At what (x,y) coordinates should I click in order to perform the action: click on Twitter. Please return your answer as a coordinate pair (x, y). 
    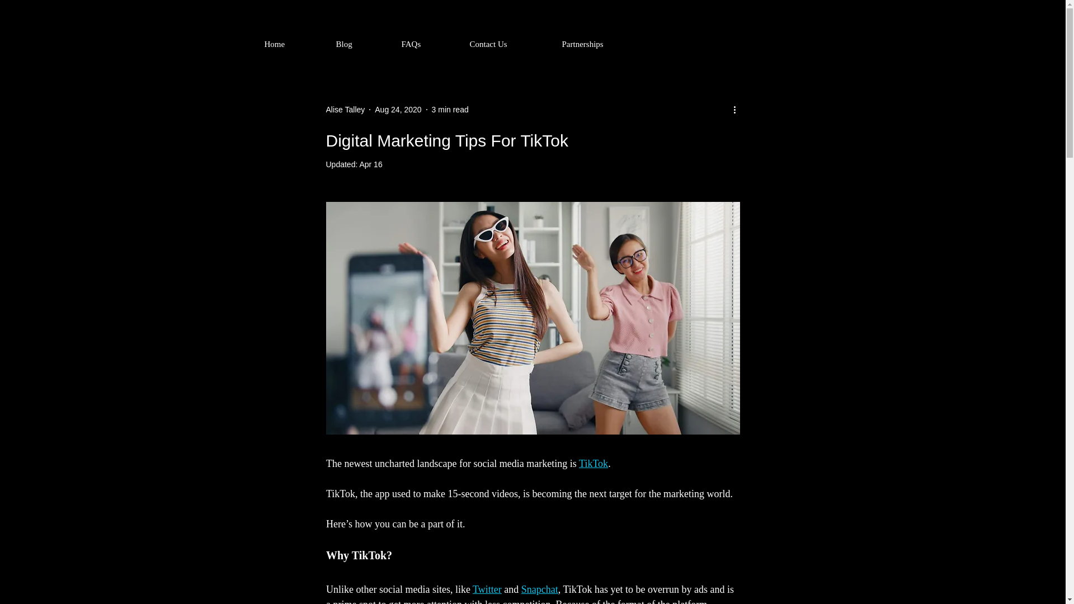
    Looking at the image, I should click on (487, 589).